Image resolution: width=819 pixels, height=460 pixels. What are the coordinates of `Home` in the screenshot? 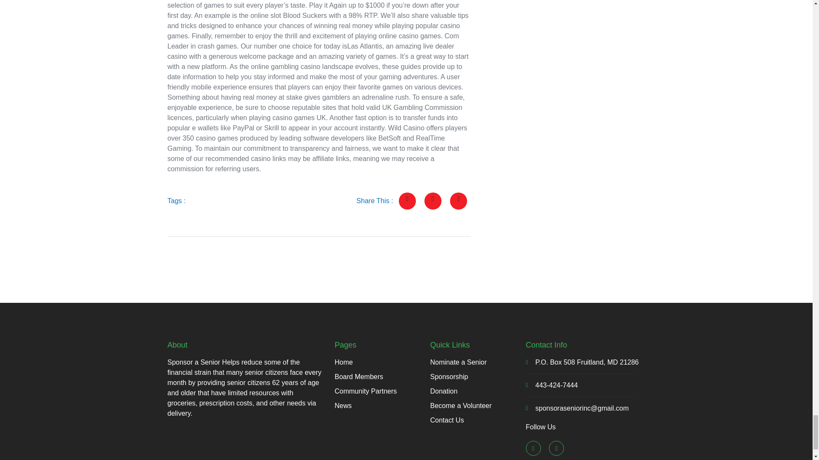 It's located at (382, 362).